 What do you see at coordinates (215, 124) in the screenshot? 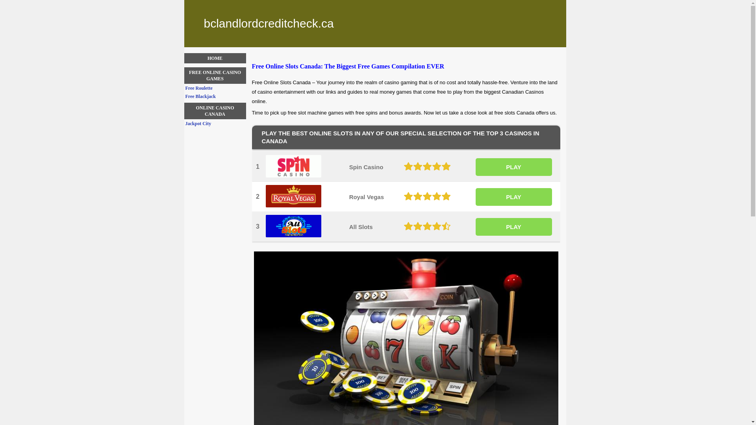
I see `Jackpot City` at bounding box center [215, 124].